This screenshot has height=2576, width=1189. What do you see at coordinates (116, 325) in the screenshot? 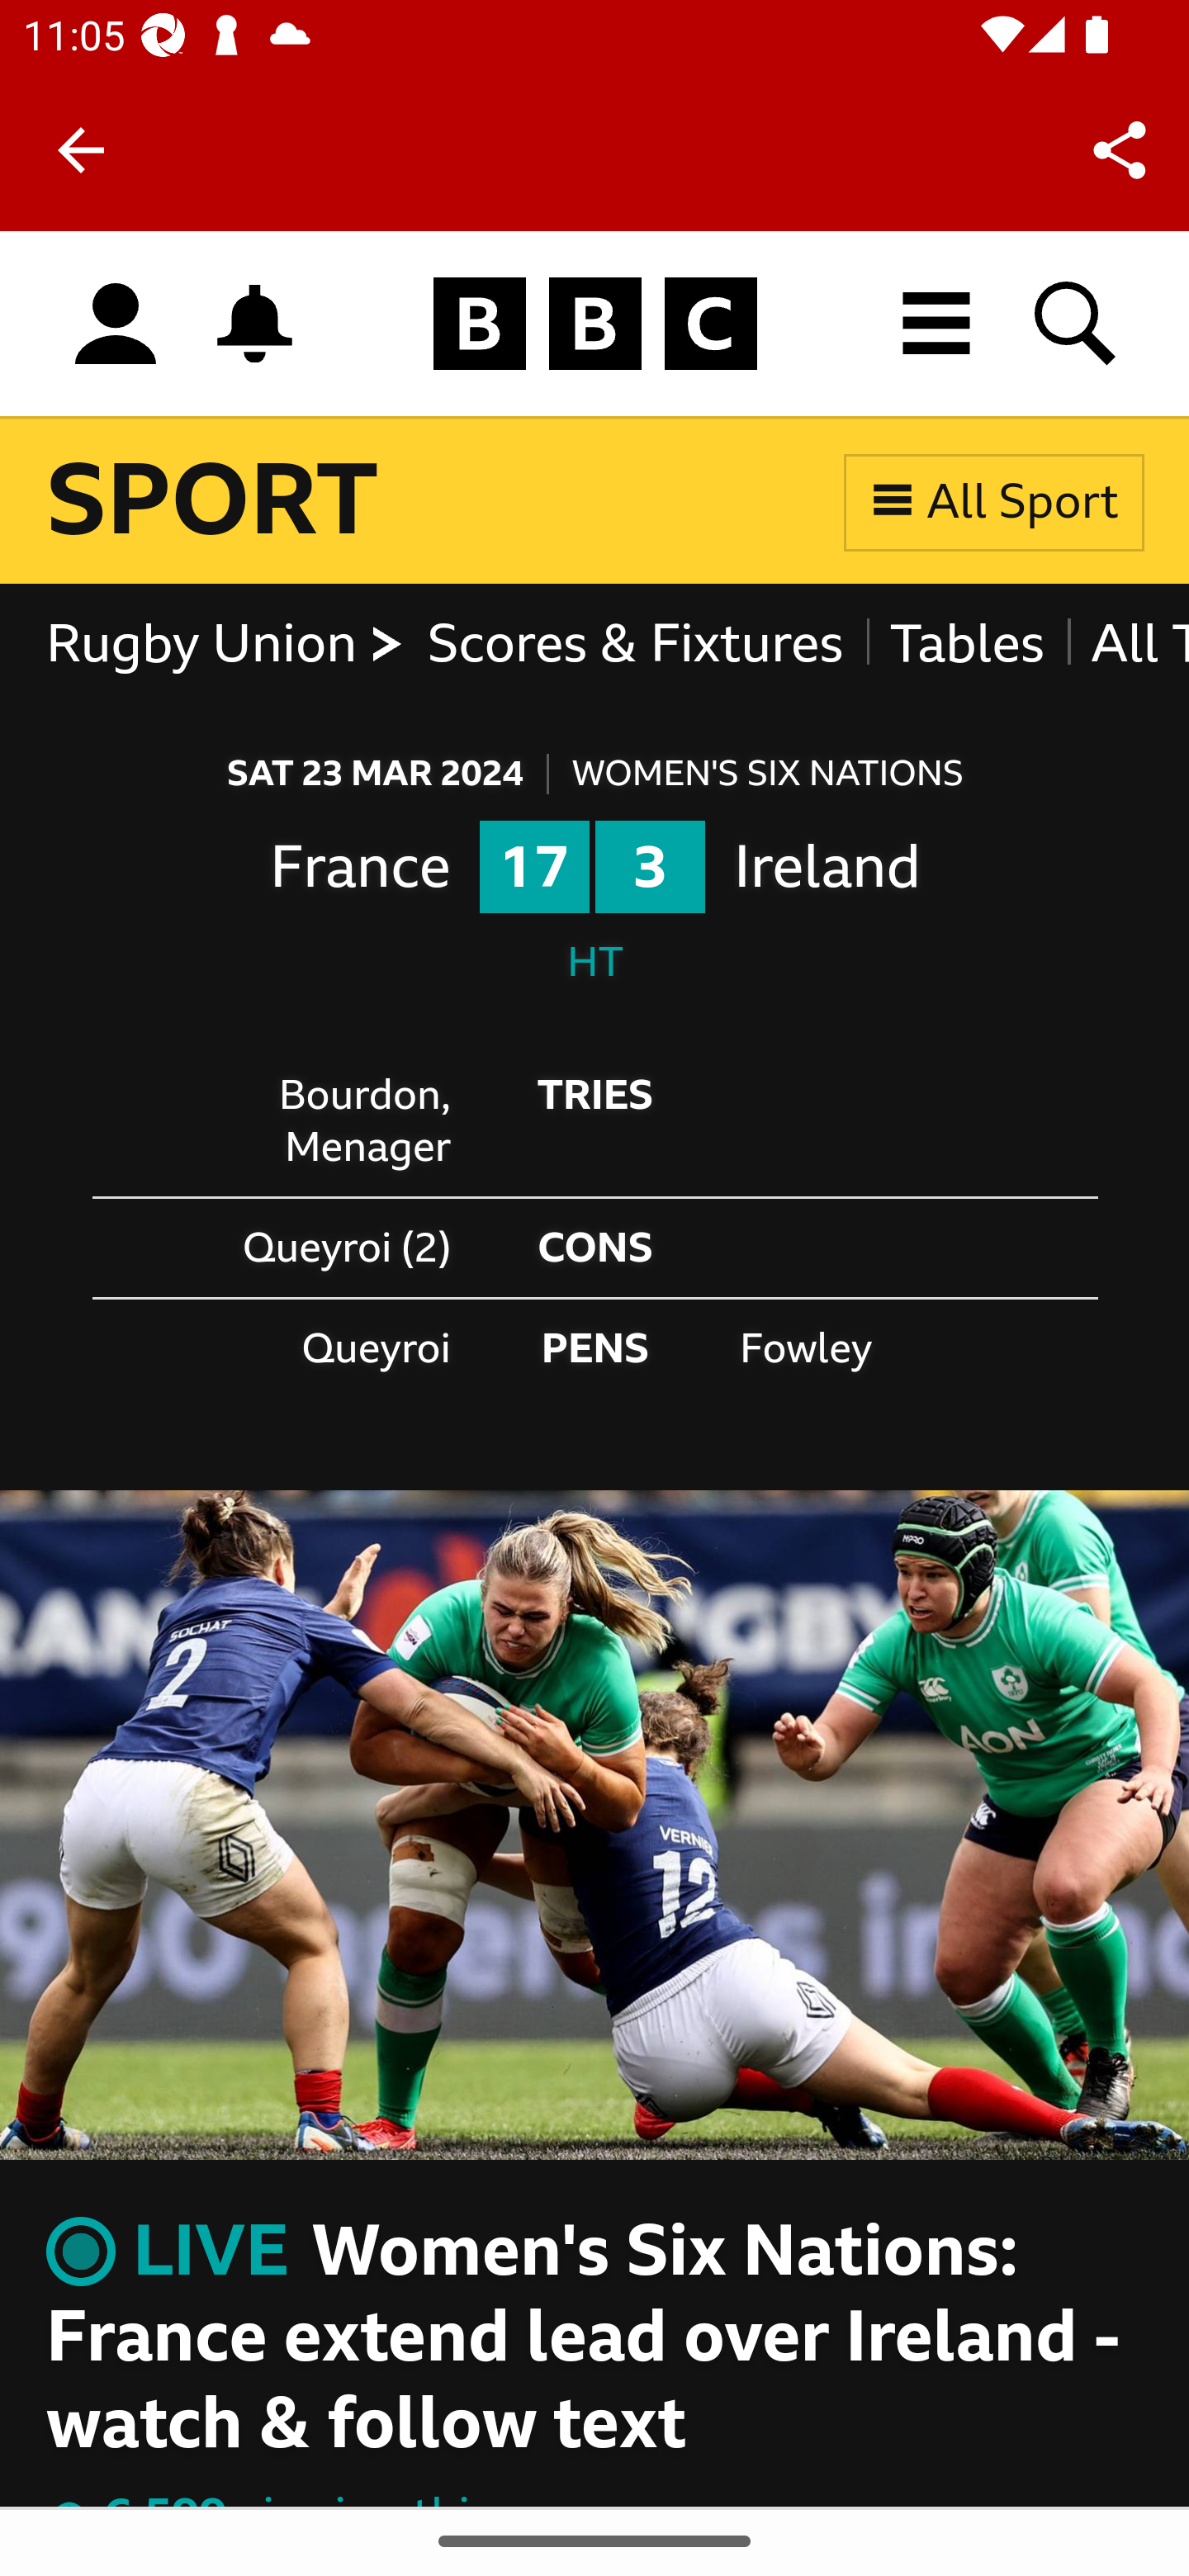
I see `Sign in` at bounding box center [116, 325].